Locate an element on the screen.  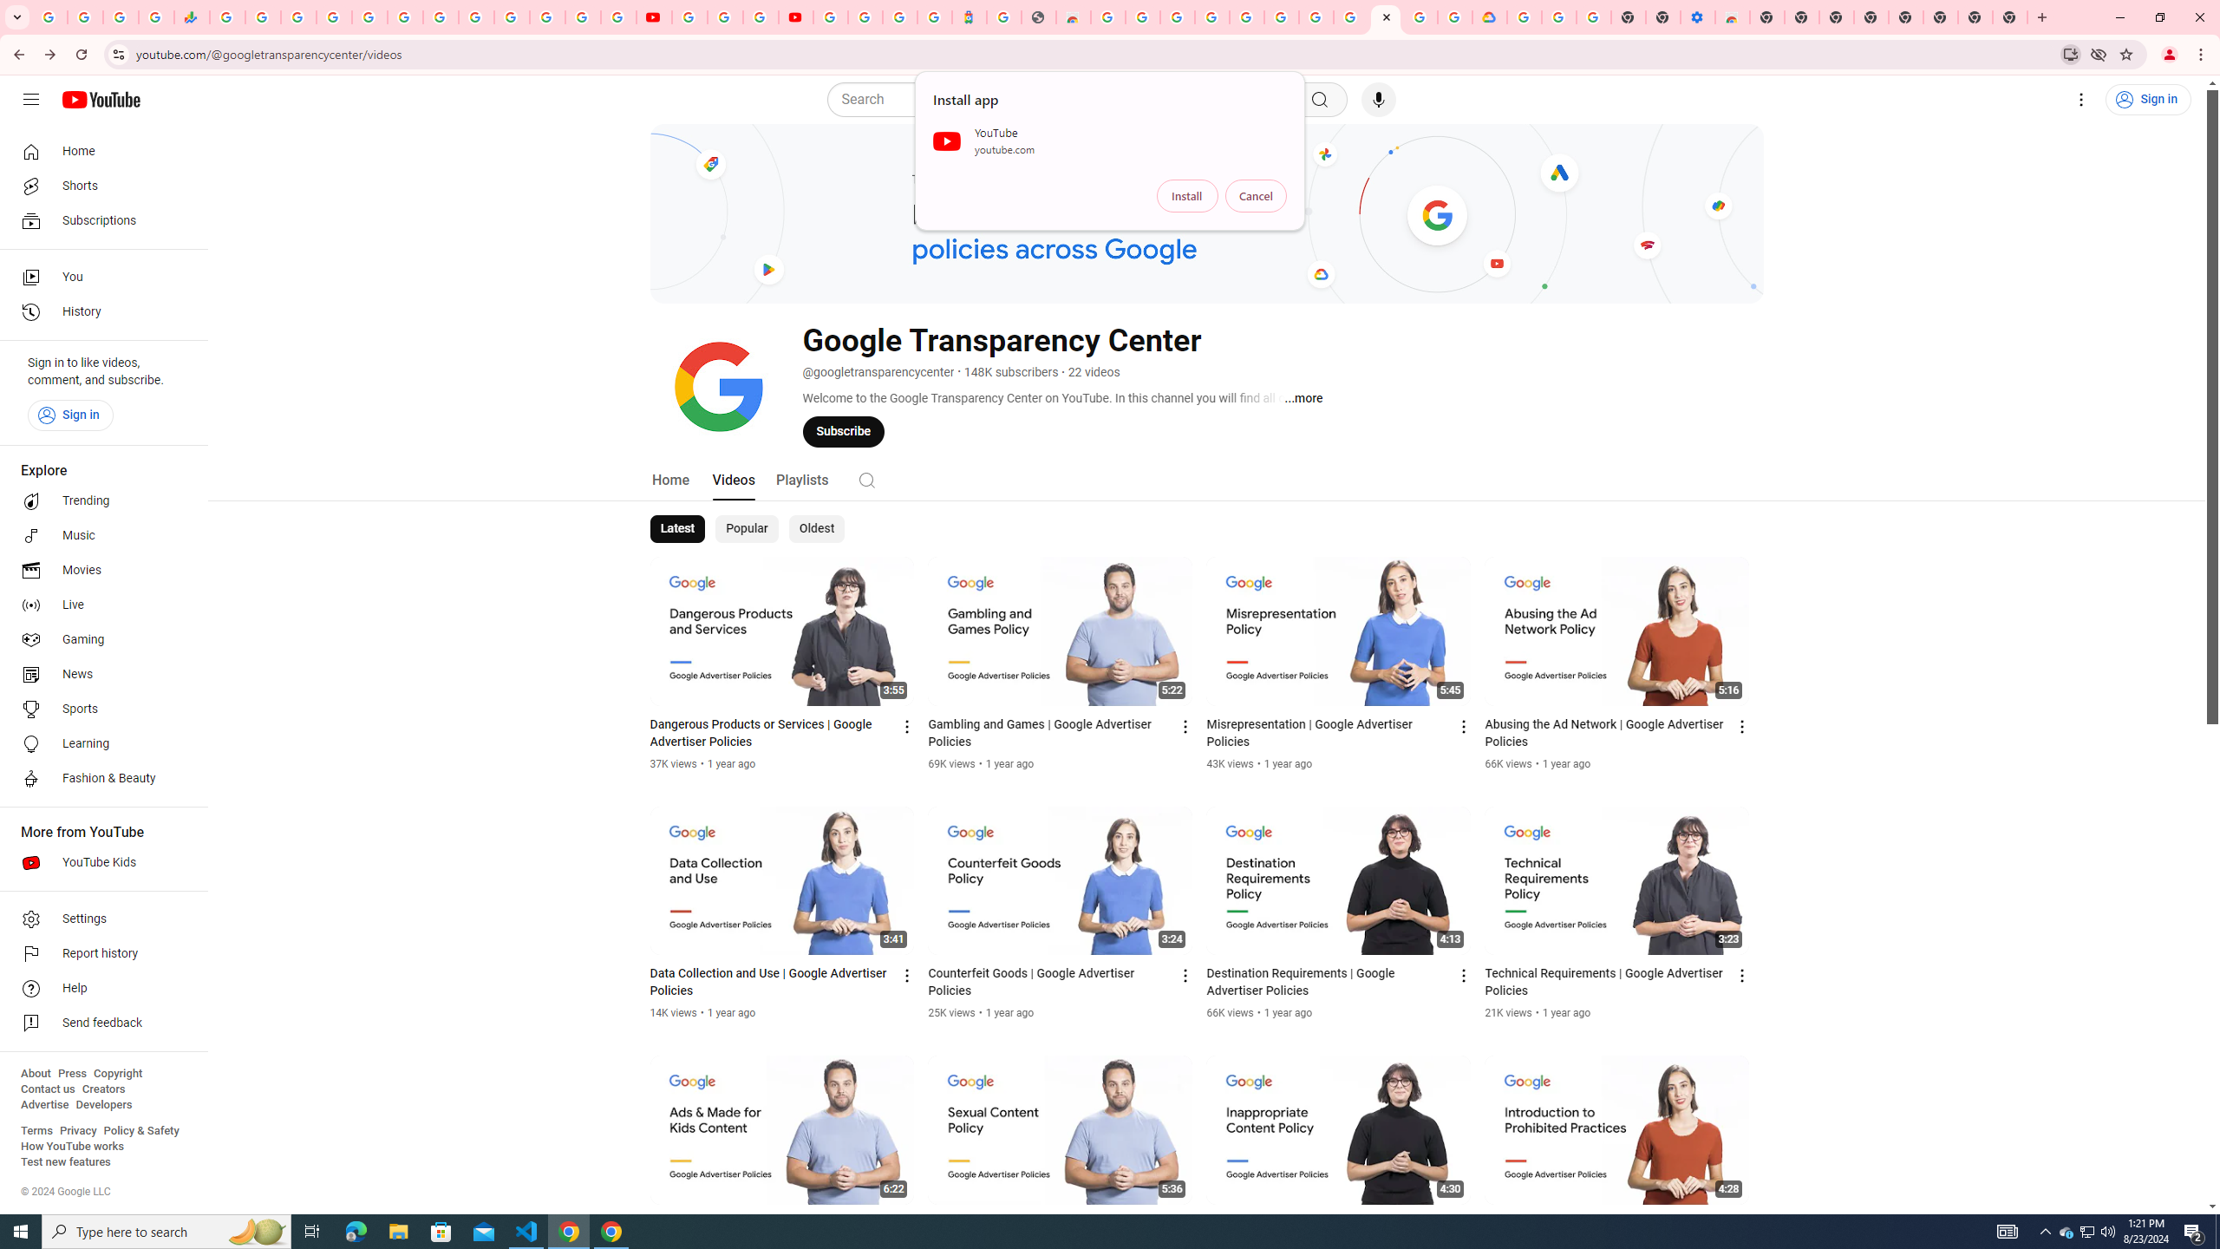
Google Account Help is located at coordinates (1316, 17).